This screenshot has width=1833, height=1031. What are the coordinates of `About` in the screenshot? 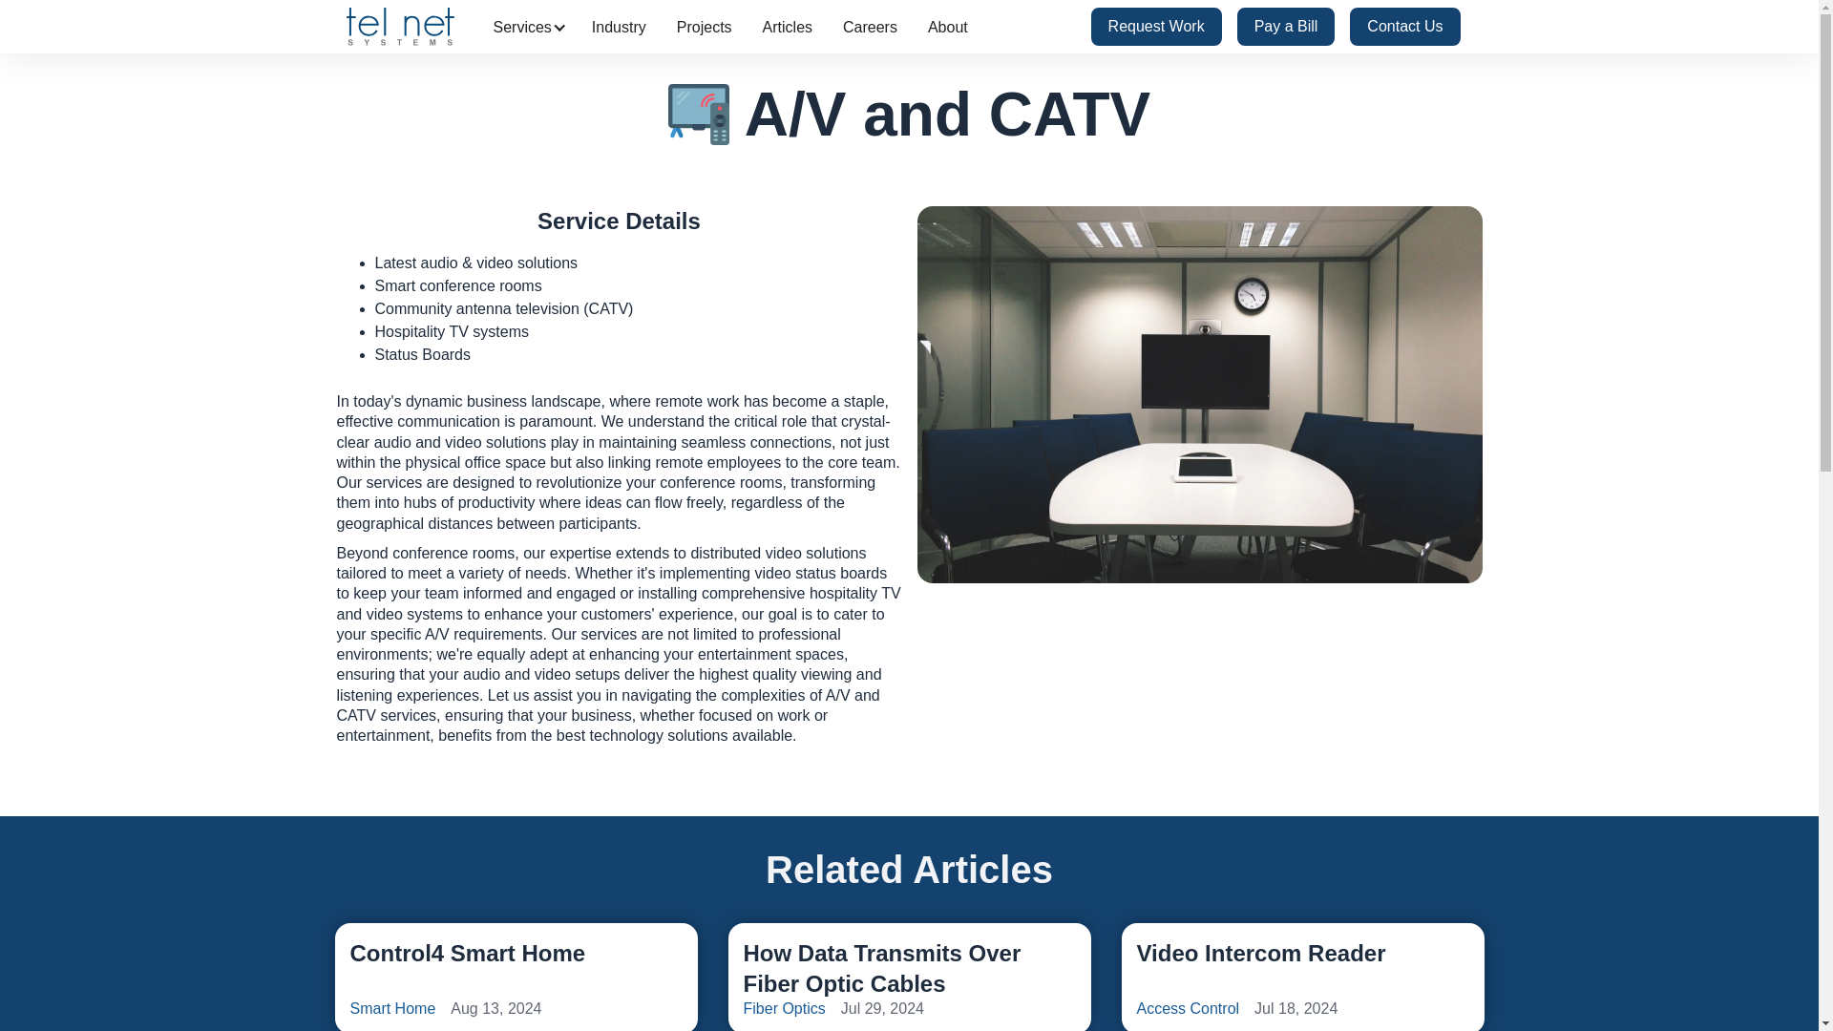 It's located at (947, 27).